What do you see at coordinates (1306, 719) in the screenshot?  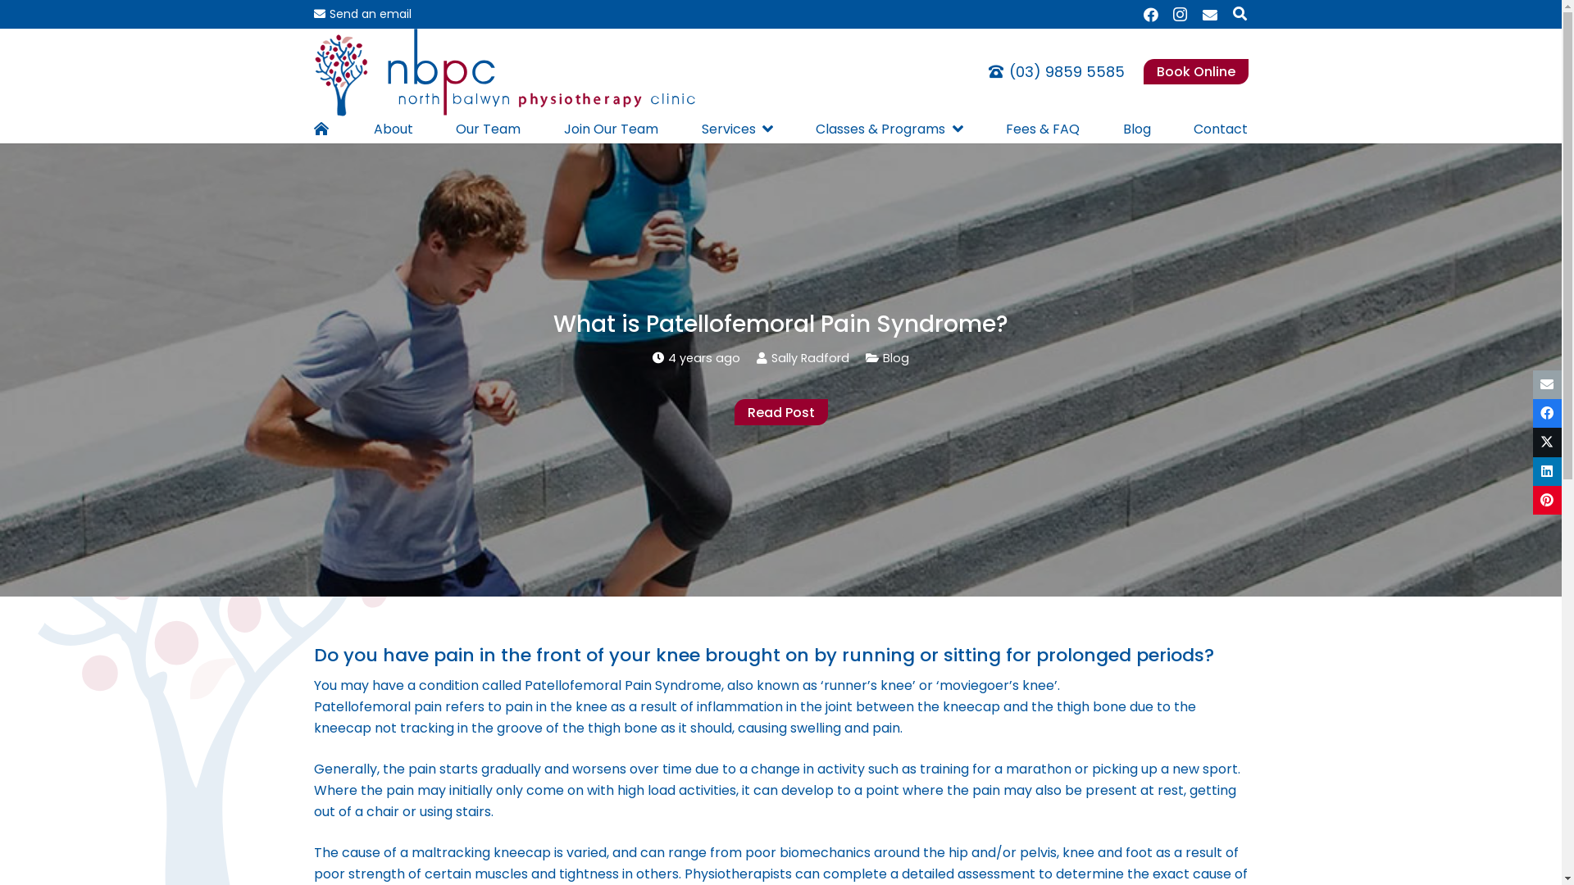 I see `powered by Google` at bounding box center [1306, 719].